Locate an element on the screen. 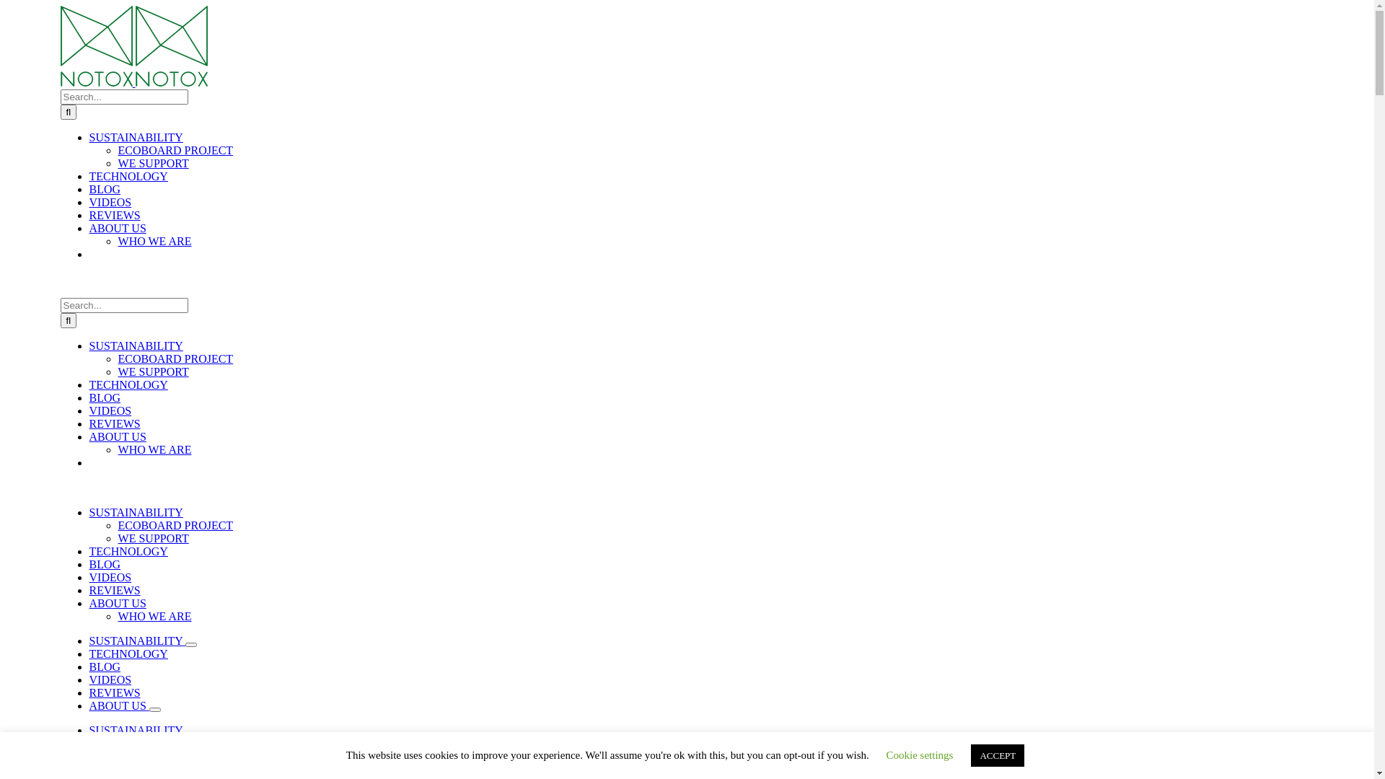 Image resolution: width=1385 pixels, height=779 pixels. WE SUPPORT is located at coordinates (154, 163).